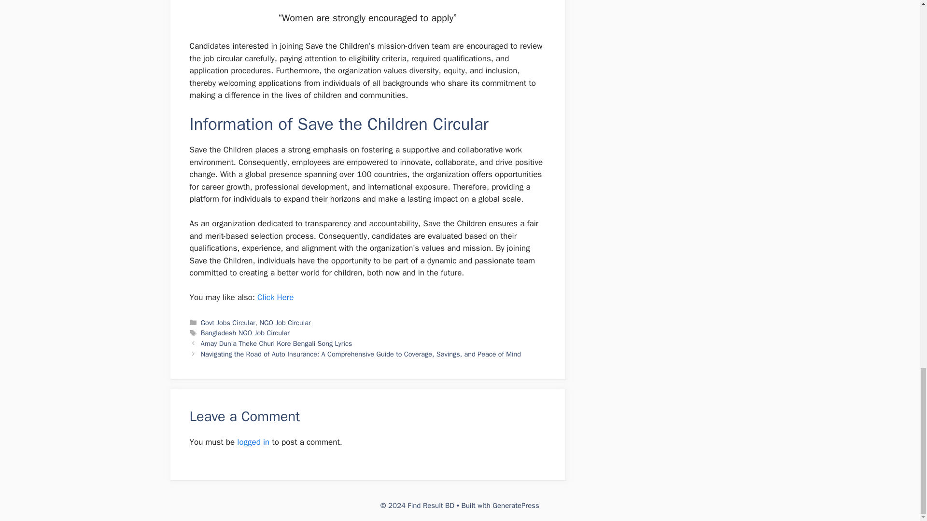 Image resolution: width=927 pixels, height=521 pixels. I want to click on Govt Jobs Circular, so click(228, 322).